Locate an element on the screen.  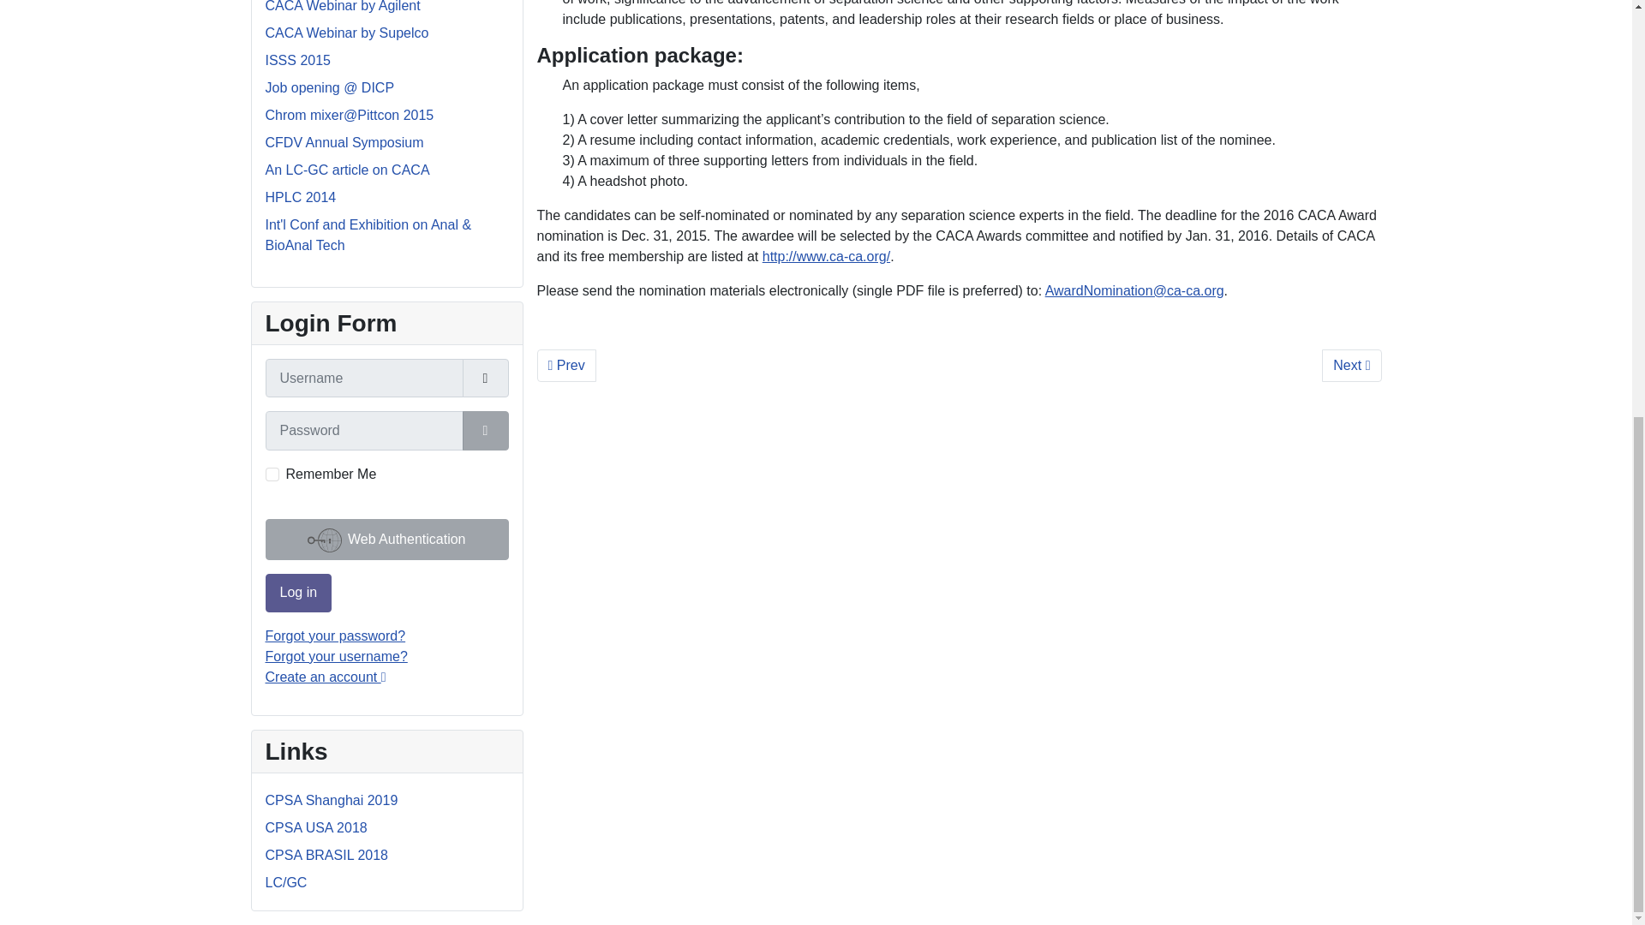
Show Password is located at coordinates (485, 430).